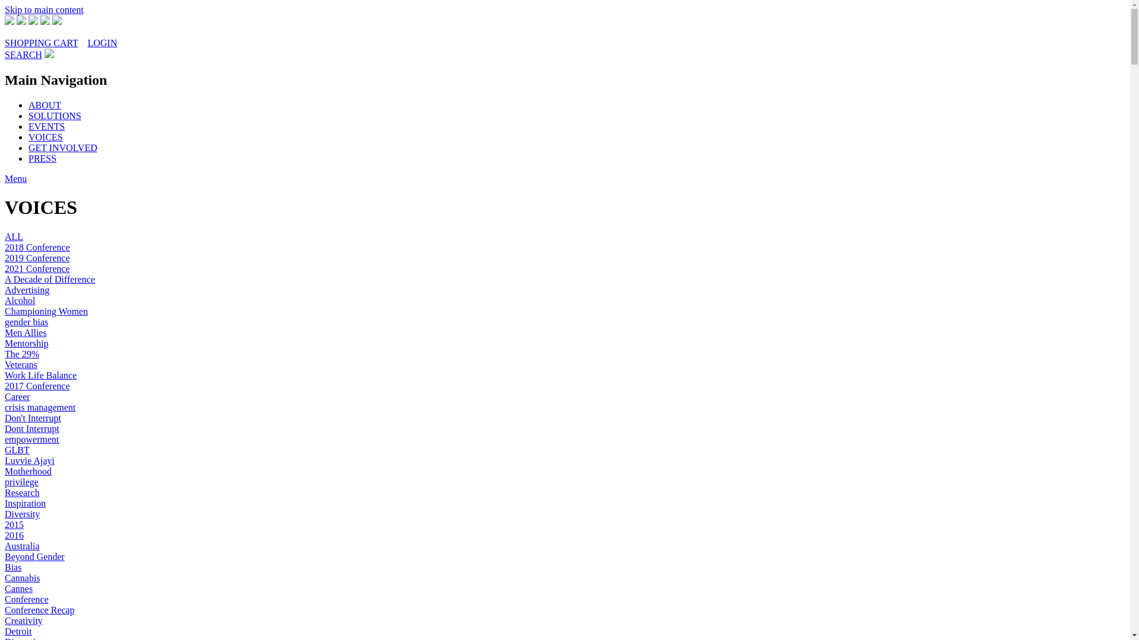 The height and width of the screenshot is (640, 1139). Describe the element at coordinates (24, 621) in the screenshot. I see `Creativity` at that location.